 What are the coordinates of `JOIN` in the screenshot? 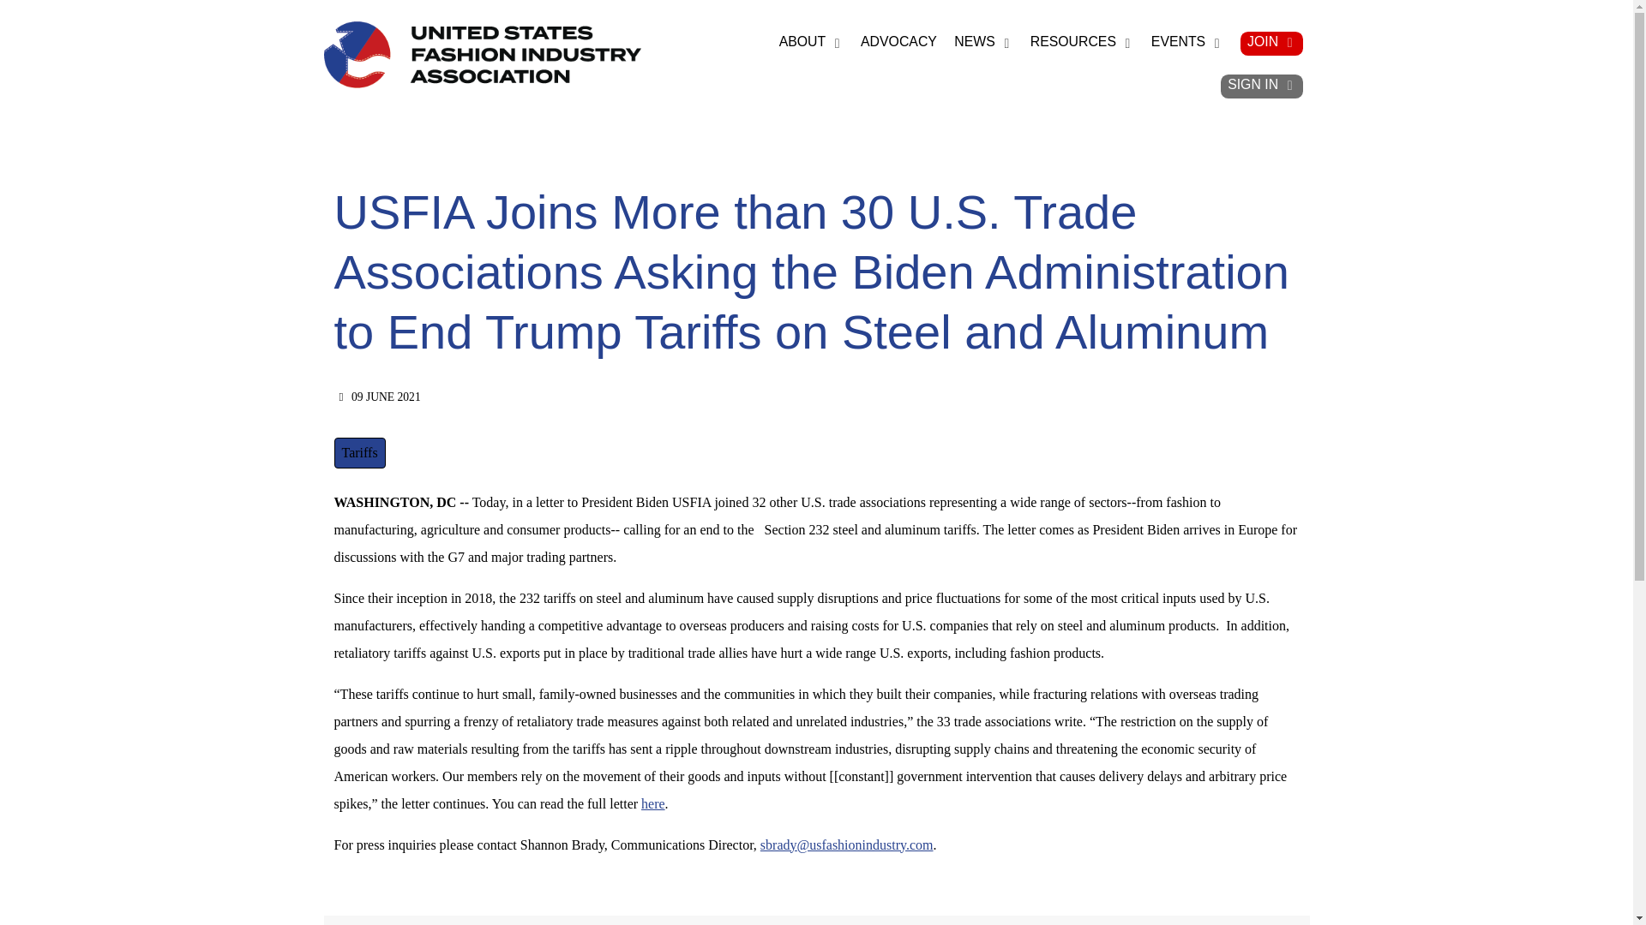 It's located at (1271, 43).